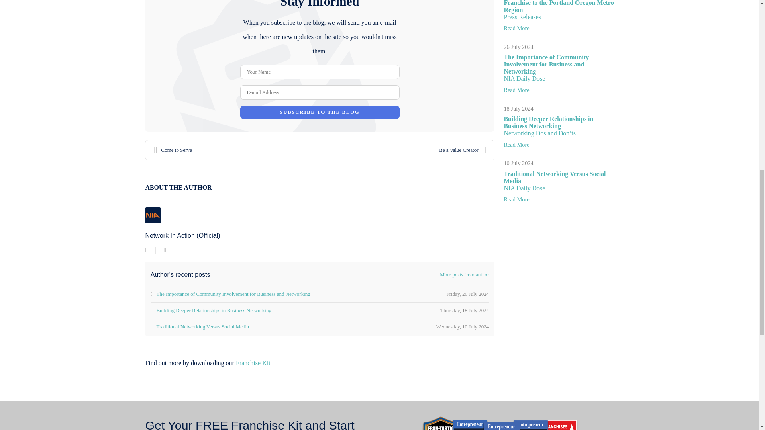  I want to click on More posts from author, so click(464, 275).